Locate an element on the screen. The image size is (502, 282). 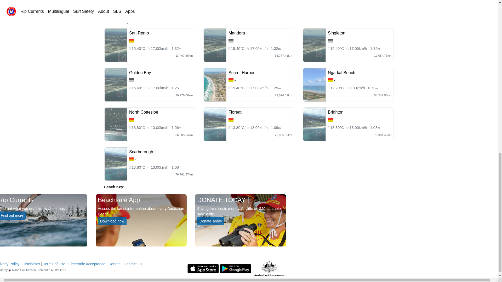
Wind Speed is located at coordinates (159, 49).